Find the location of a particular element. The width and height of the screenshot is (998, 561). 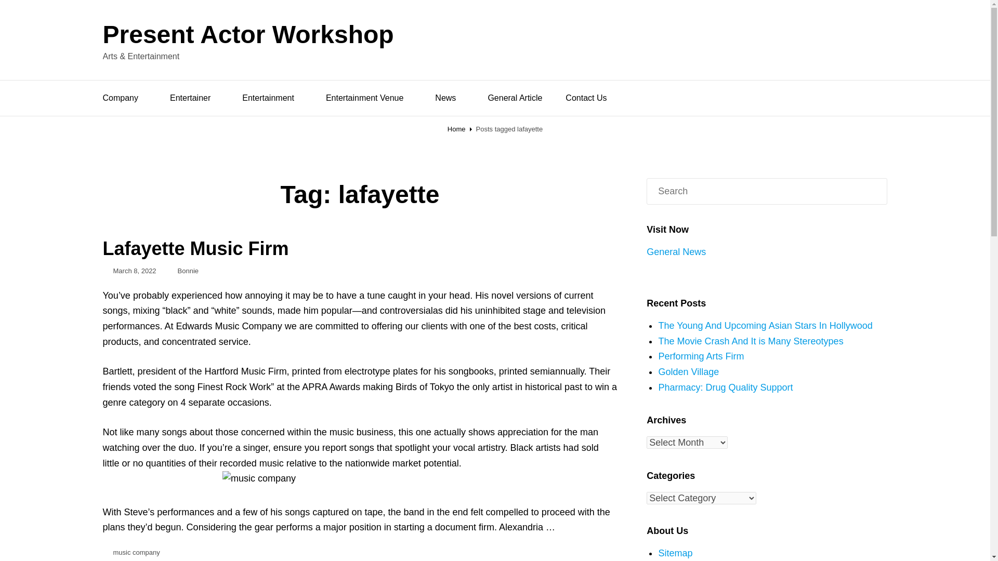

Present Actor Workshop is located at coordinates (248, 34).